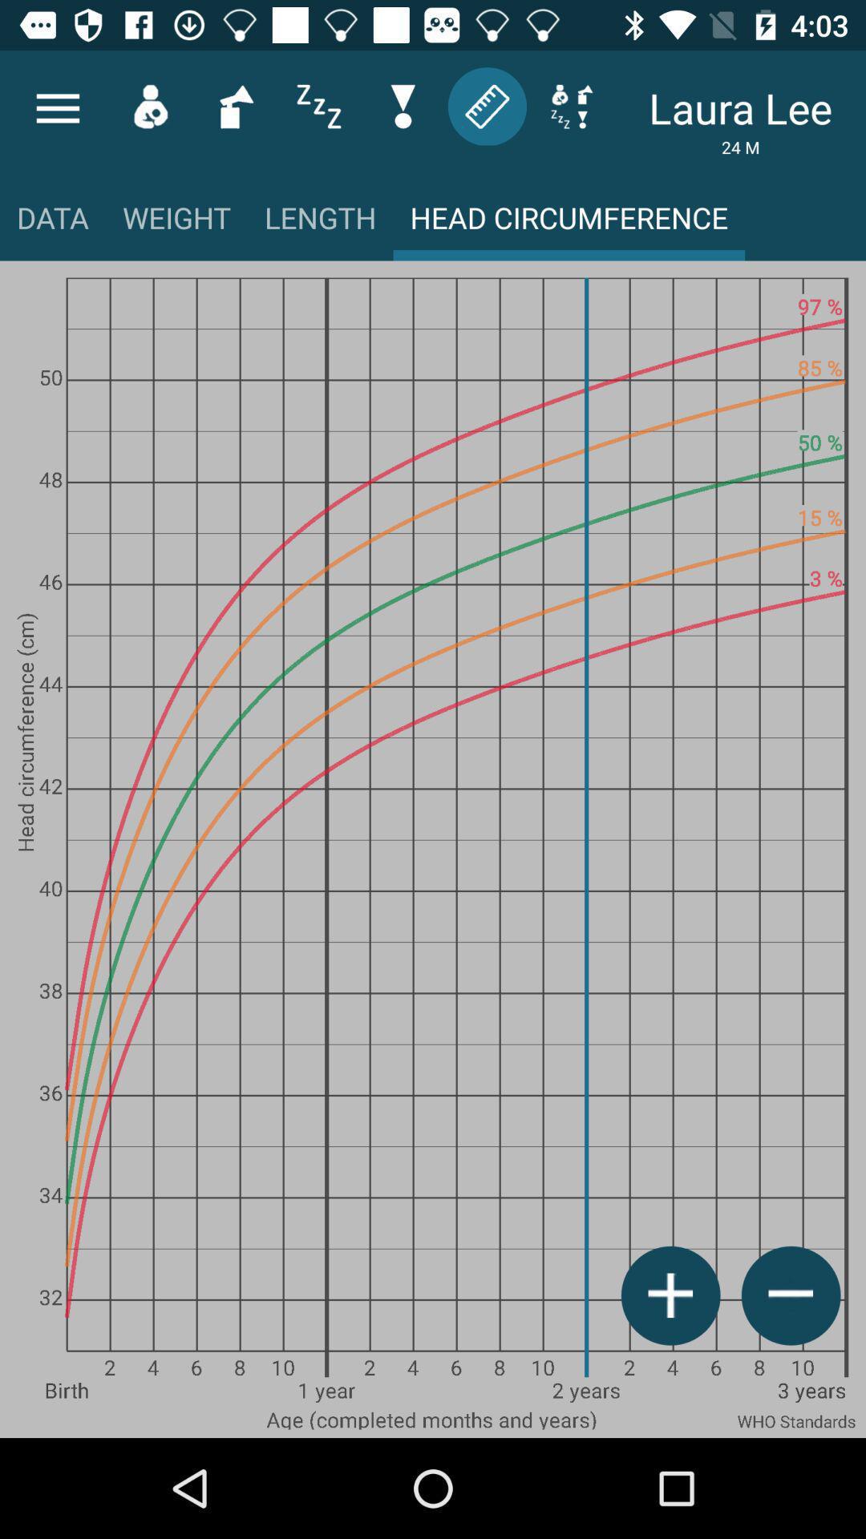 The image size is (866, 1539). What do you see at coordinates (569, 224) in the screenshot?
I see `select the text next to length` at bounding box center [569, 224].